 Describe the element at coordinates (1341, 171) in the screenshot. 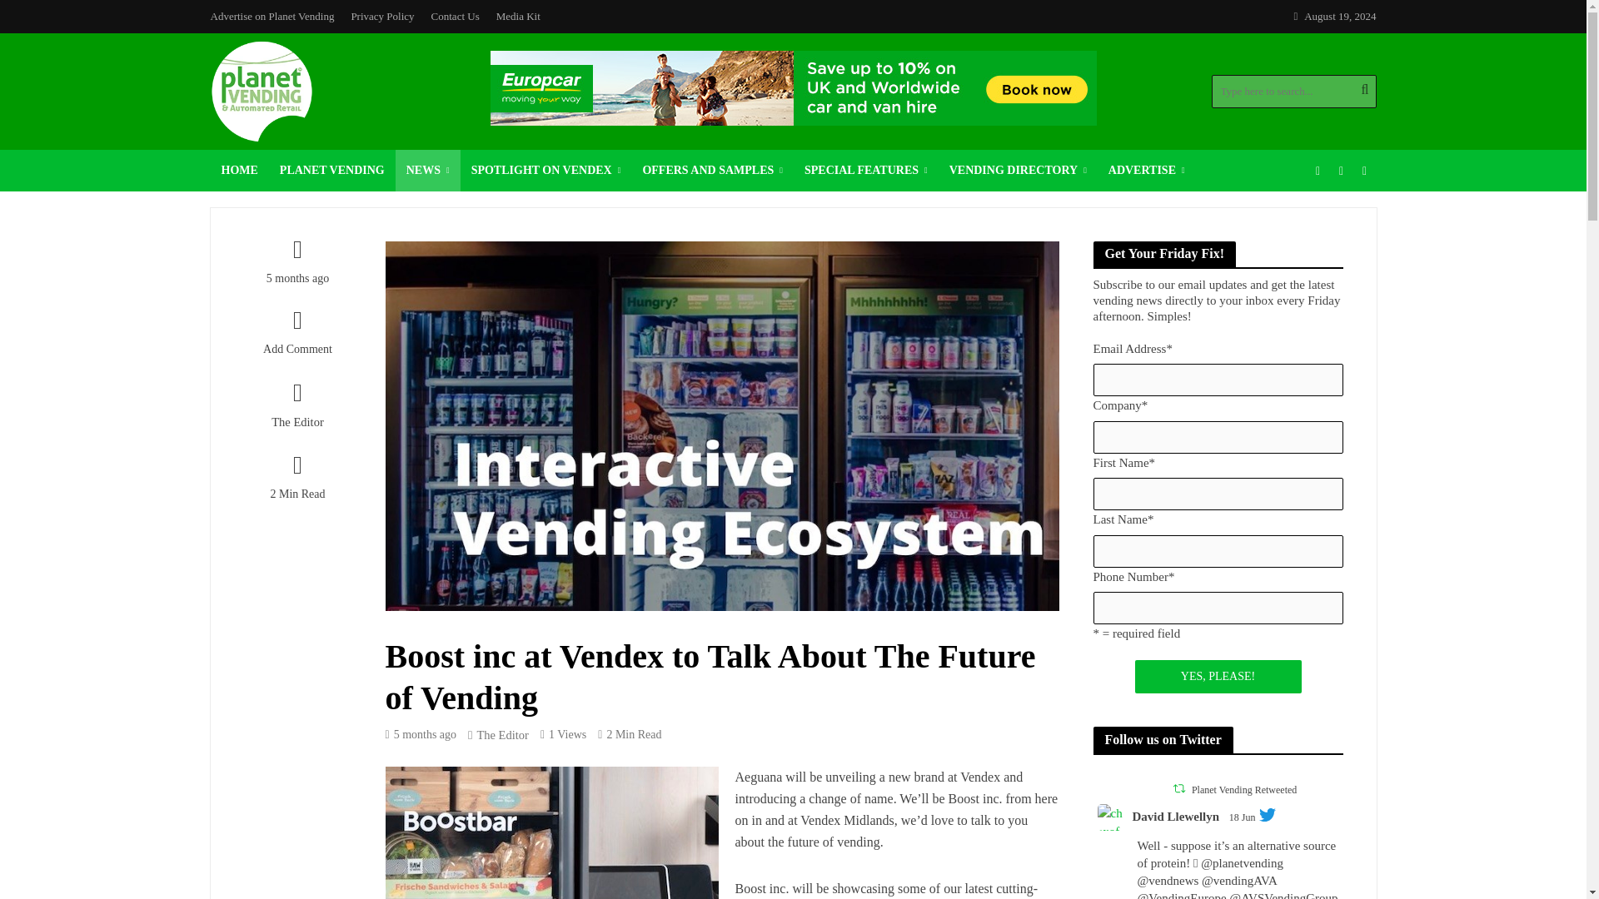

I see `Follow us on Twitter` at that location.